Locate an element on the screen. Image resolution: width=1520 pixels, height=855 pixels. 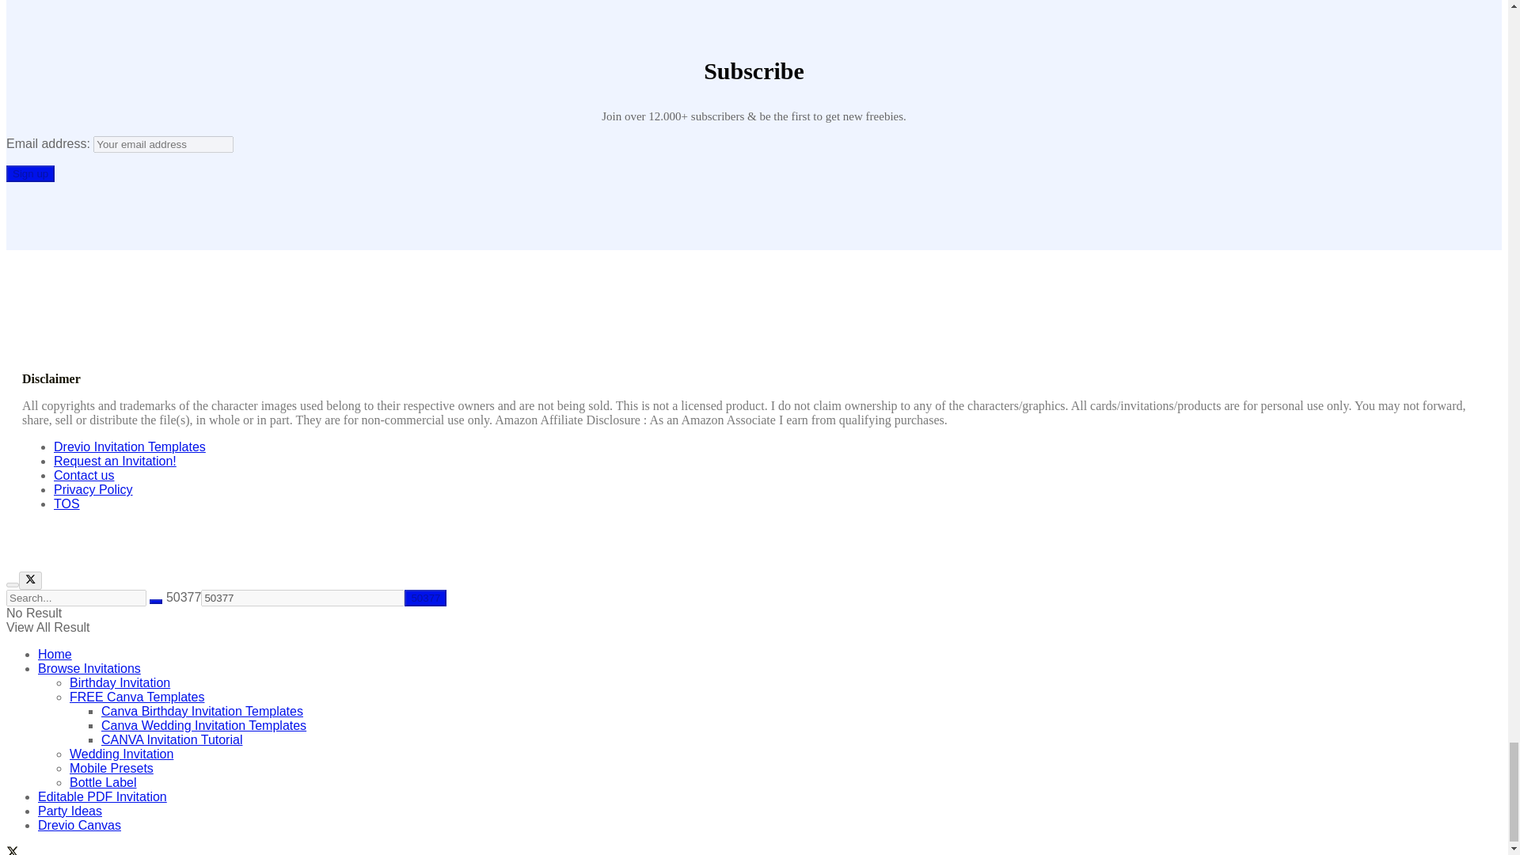
50377 is located at coordinates (425, 598).